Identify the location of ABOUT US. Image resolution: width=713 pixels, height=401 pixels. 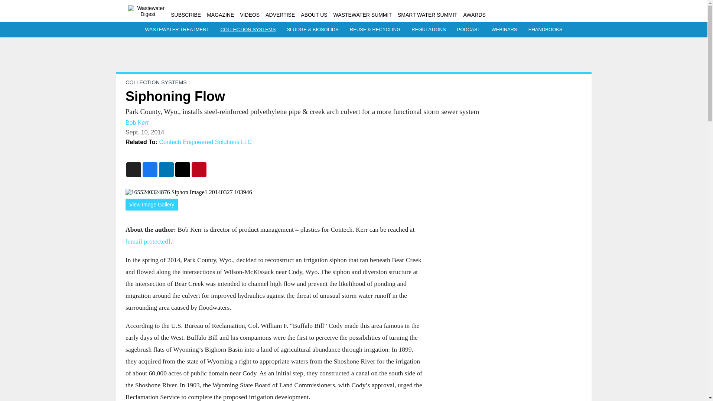
(314, 15).